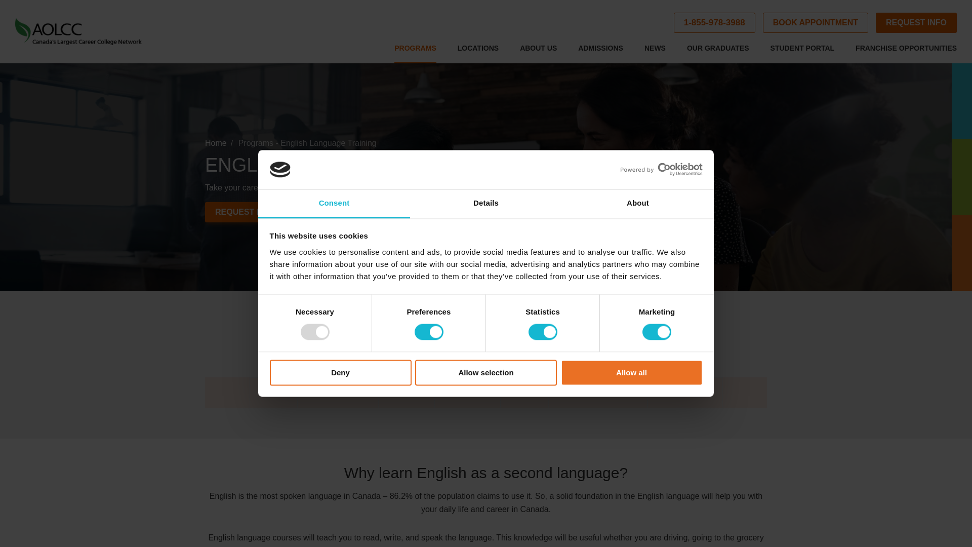 The image size is (972, 547). Describe the element at coordinates (486, 204) in the screenshot. I see `Details` at that location.